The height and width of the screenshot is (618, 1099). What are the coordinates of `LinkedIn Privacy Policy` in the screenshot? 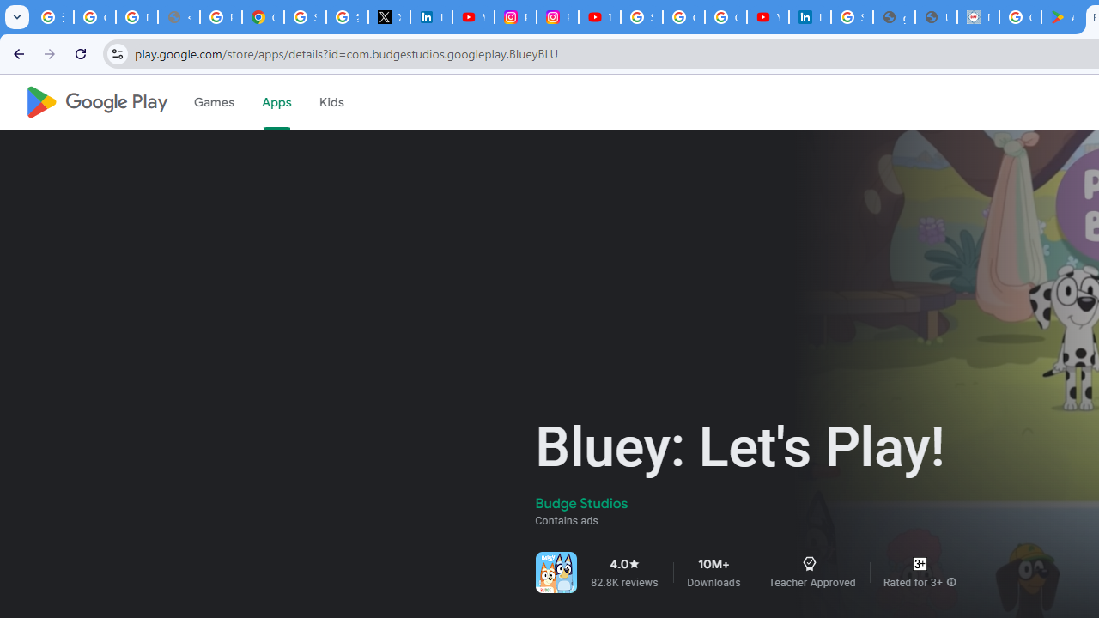 It's located at (431, 17).